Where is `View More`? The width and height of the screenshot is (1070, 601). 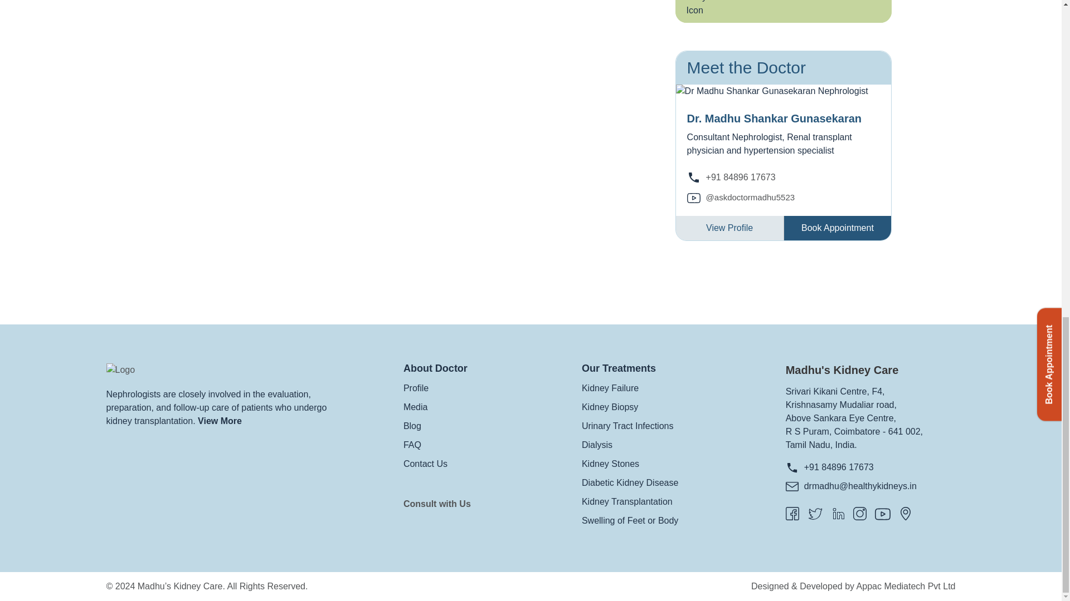
View More is located at coordinates (220, 421).